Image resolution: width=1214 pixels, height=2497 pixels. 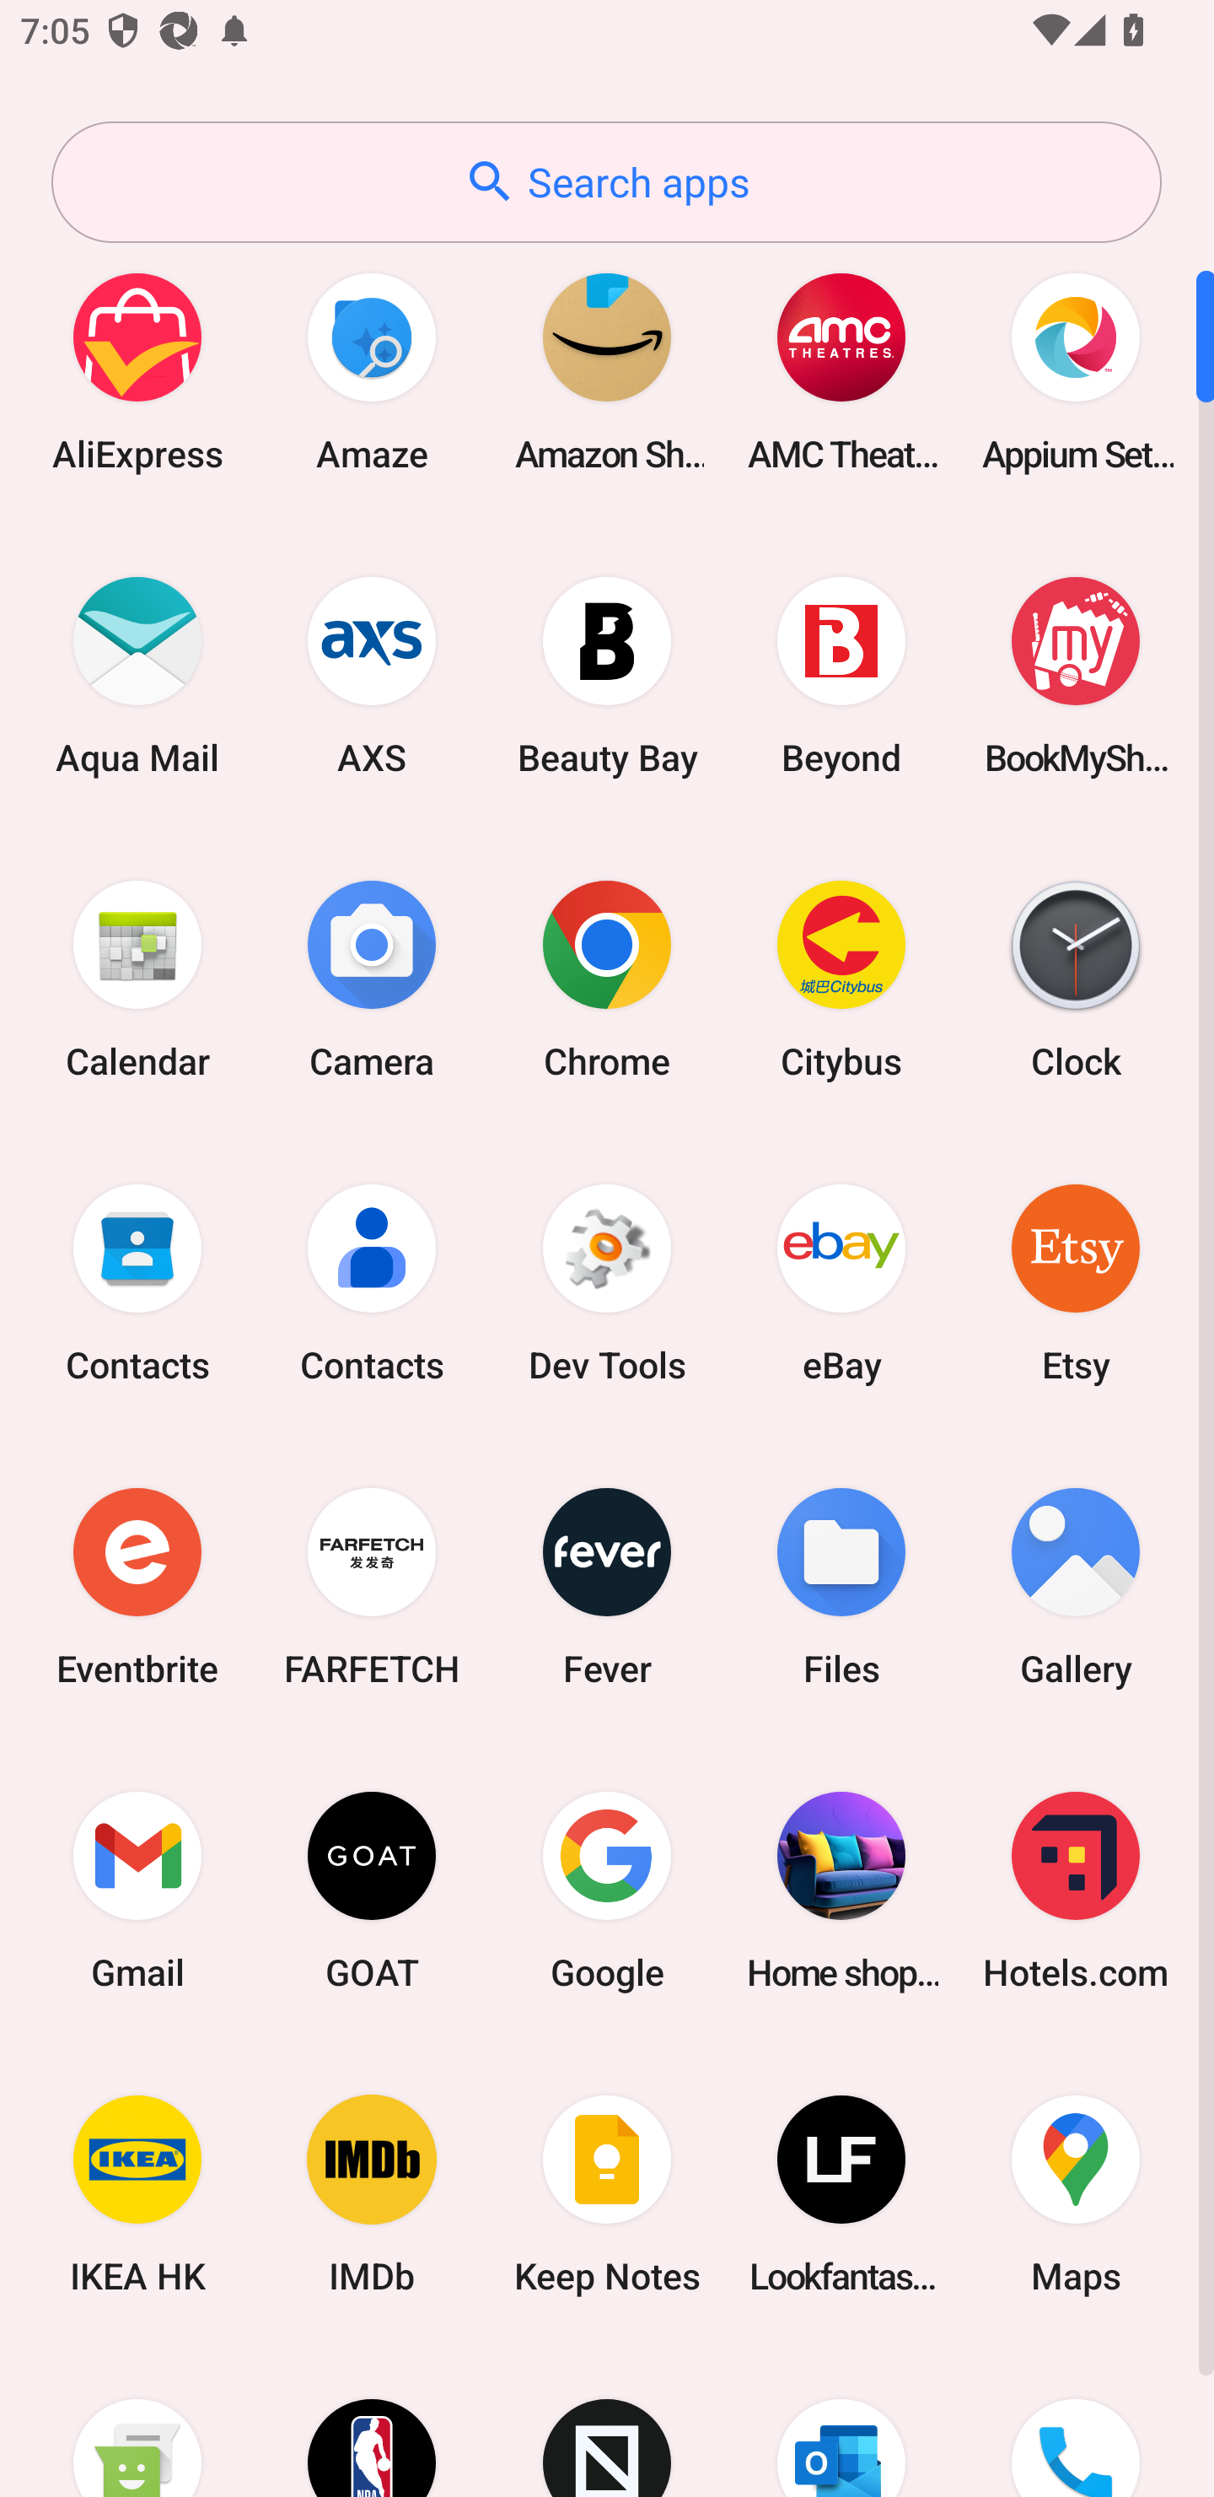 What do you see at coordinates (1076, 675) in the screenshot?
I see `BookMyShow` at bounding box center [1076, 675].